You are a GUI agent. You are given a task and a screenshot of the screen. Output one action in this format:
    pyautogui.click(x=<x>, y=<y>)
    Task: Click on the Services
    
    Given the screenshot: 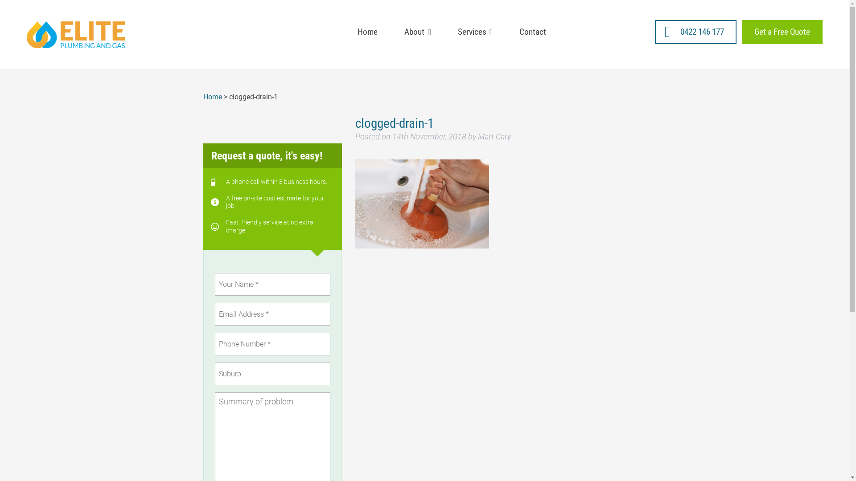 What is the action you would take?
    pyautogui.click(x=475, y=32)
    